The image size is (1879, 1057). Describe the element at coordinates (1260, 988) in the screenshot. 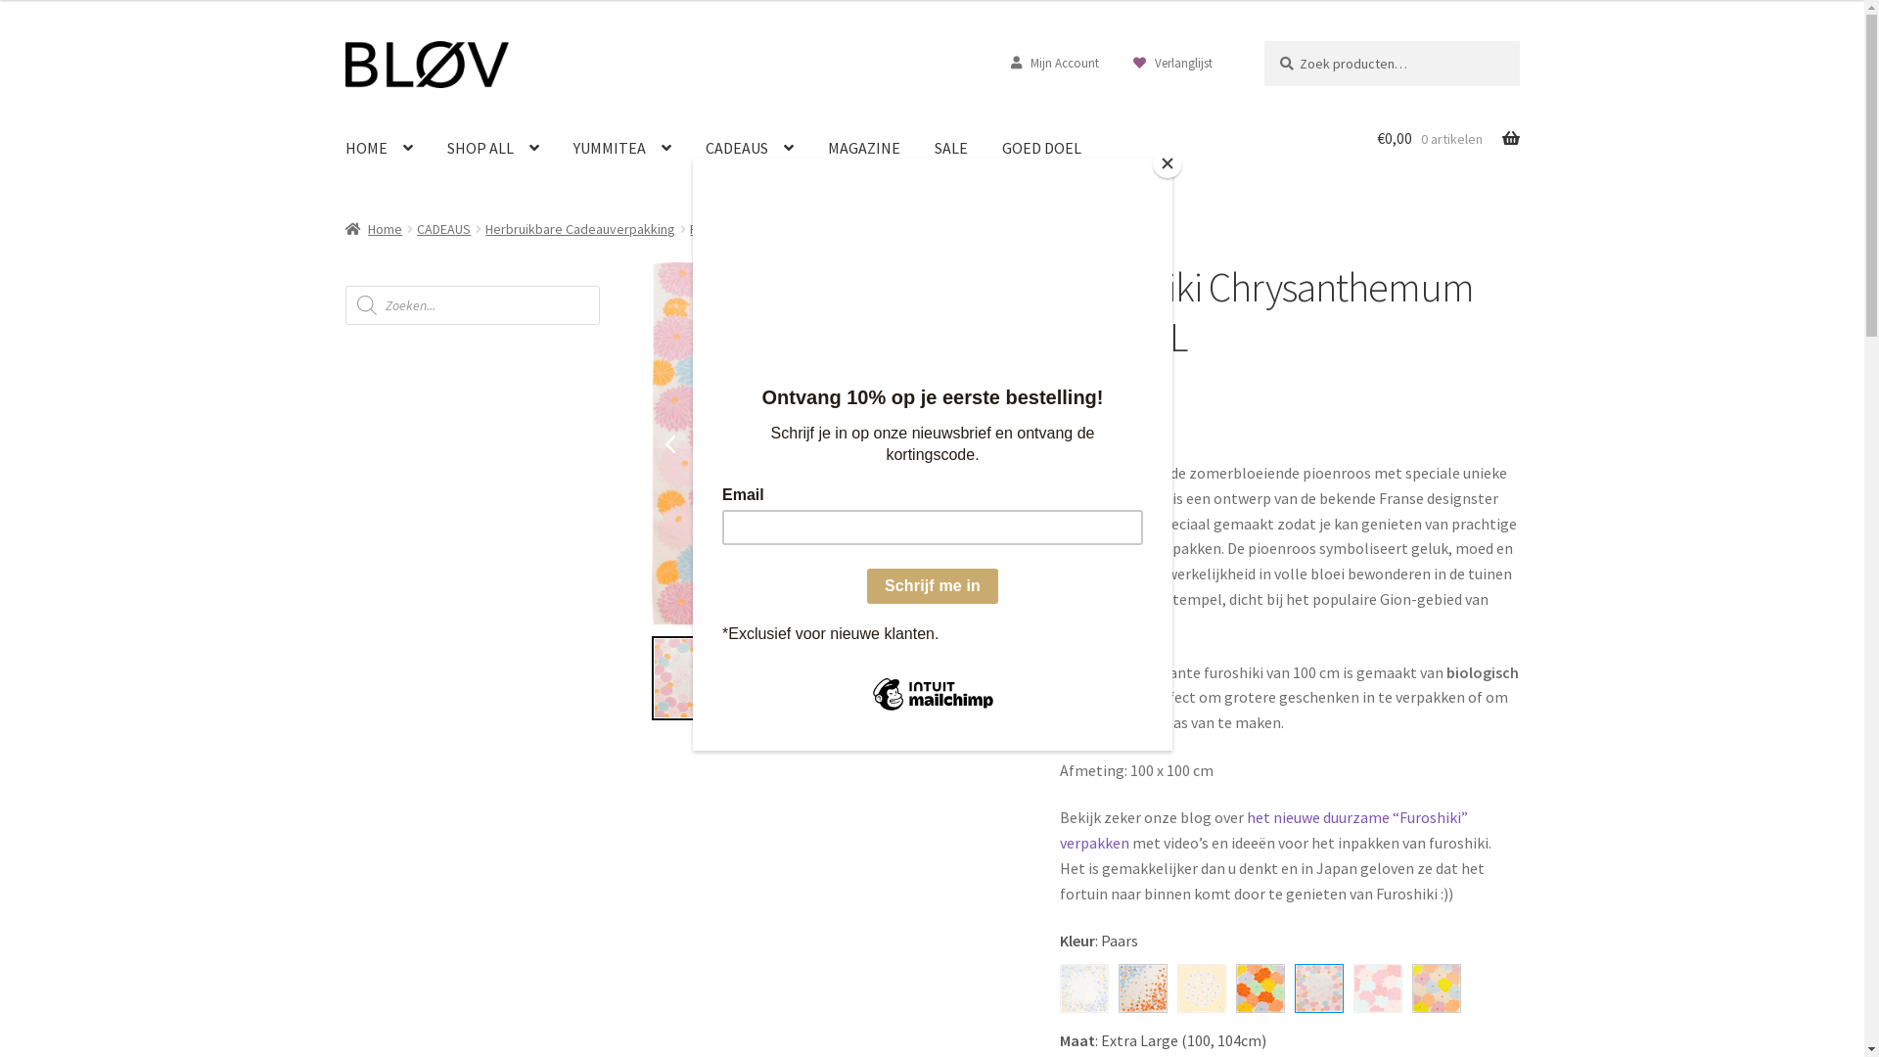

I see `Furoshiki Pioenroos Oranje XL` at that location.